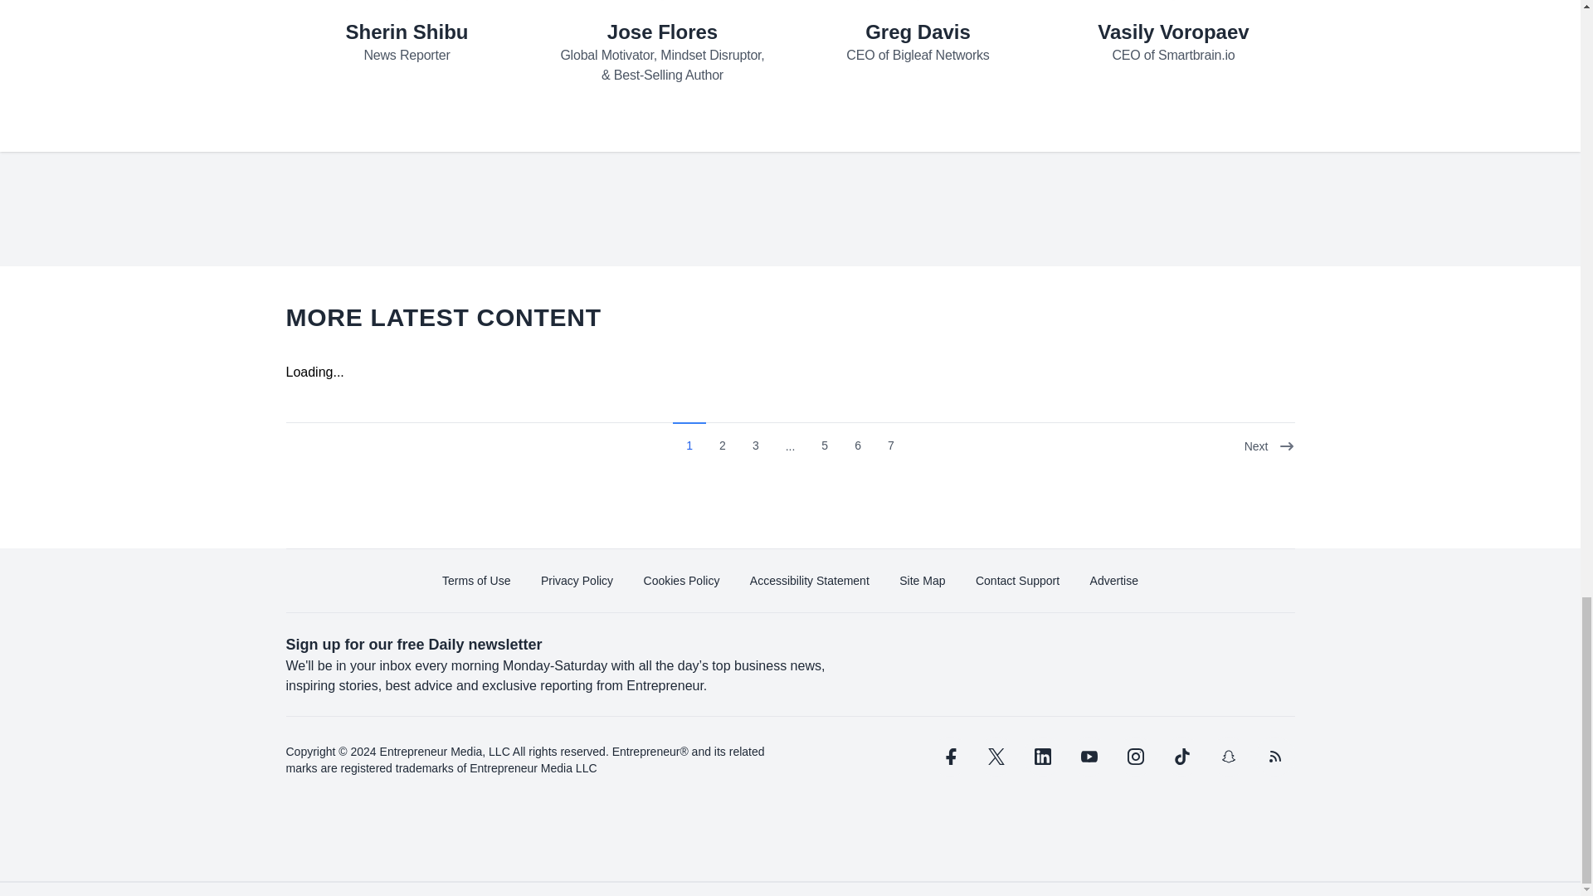 Image resolution: width=1593 pixels, height=896 pixels. Describe the element at coordinates (1042, 757) in the screenshot. I see `linkedin` at that location.